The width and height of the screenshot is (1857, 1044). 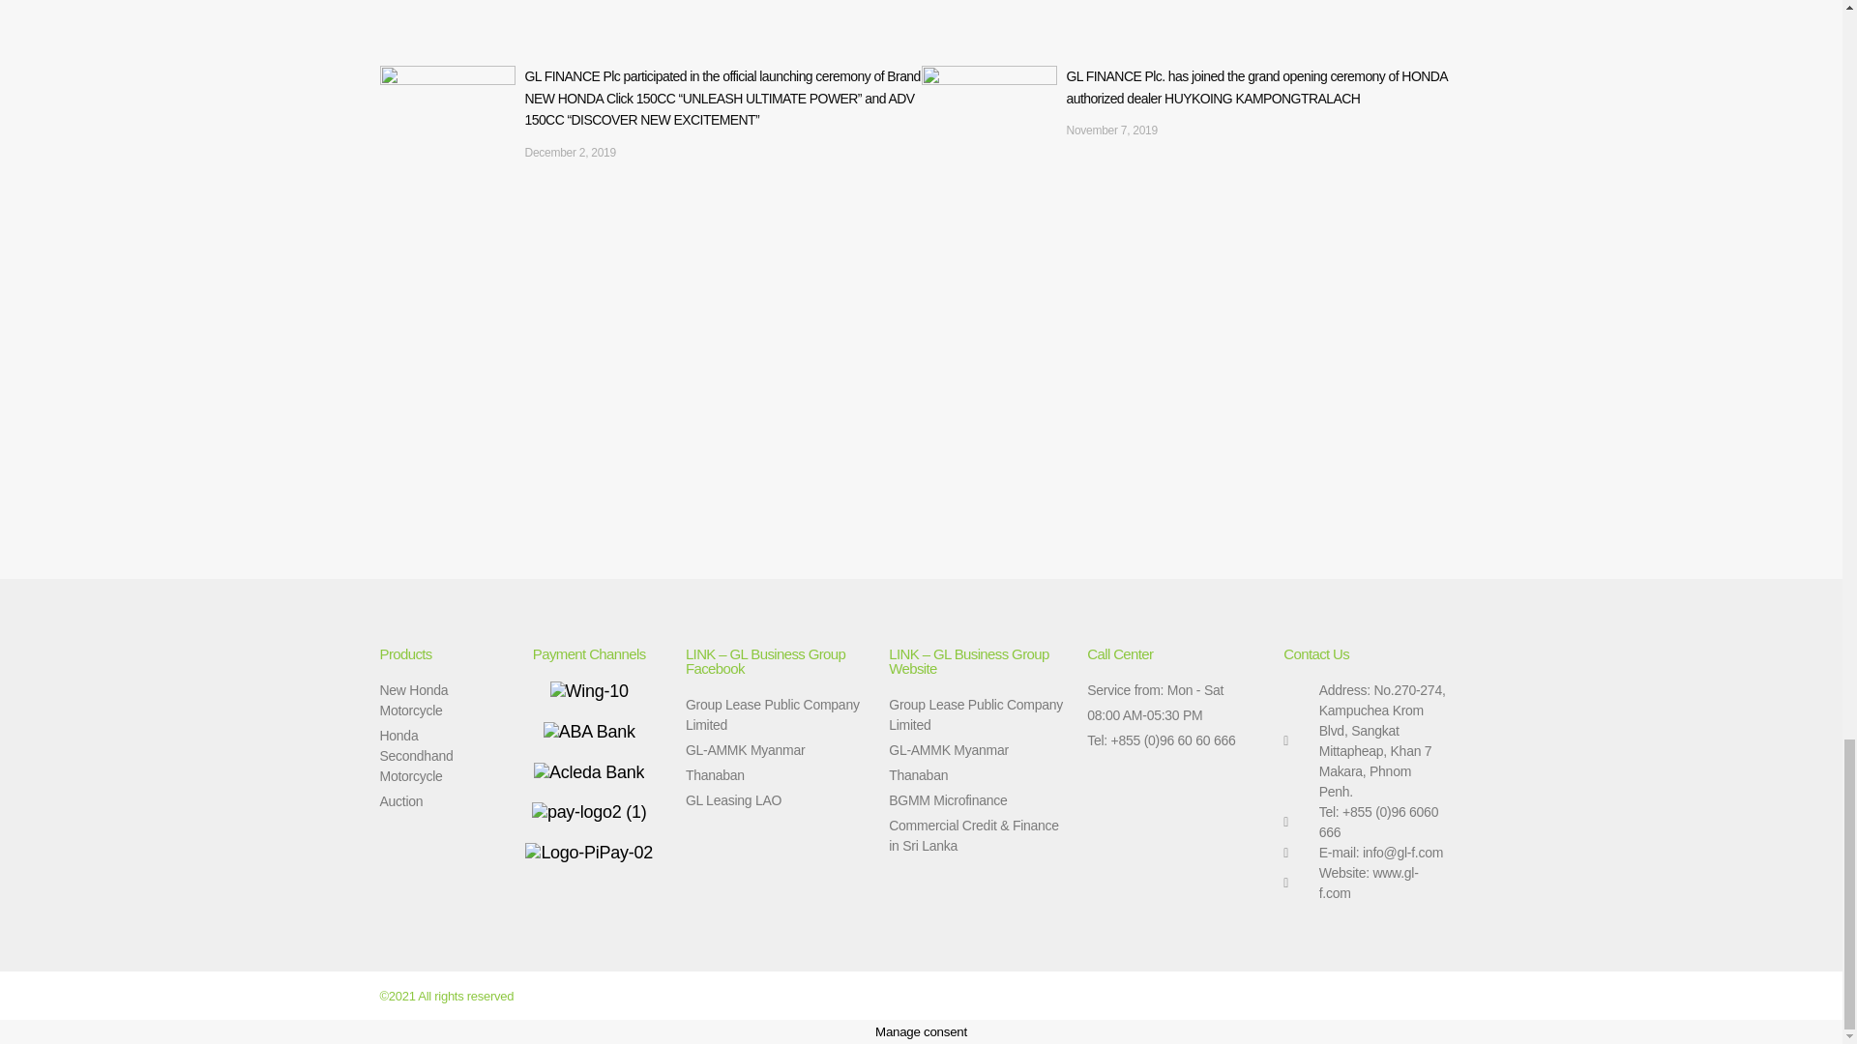 What do you see at coordinates (589, 732) in the screenshot?
I see `ABA Bank` at bounding box center [589, 732].